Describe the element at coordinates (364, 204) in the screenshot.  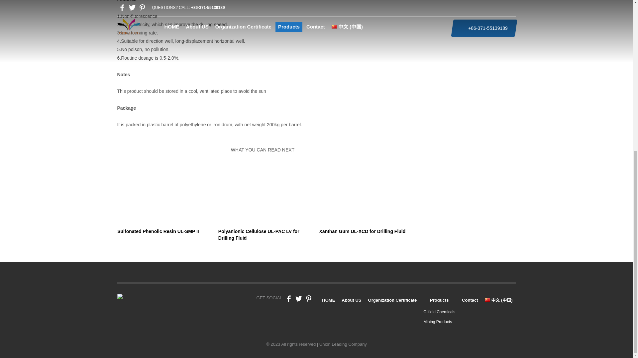
I see `Xanthan Gum UL-XCD for Drilling Fluid` at that location.